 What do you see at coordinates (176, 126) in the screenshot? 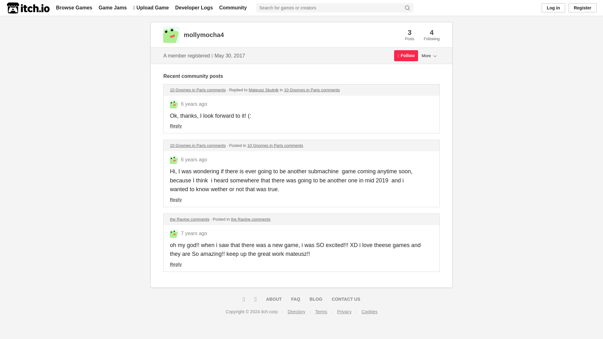
I see `Reply` at bounding box center [176, 126].